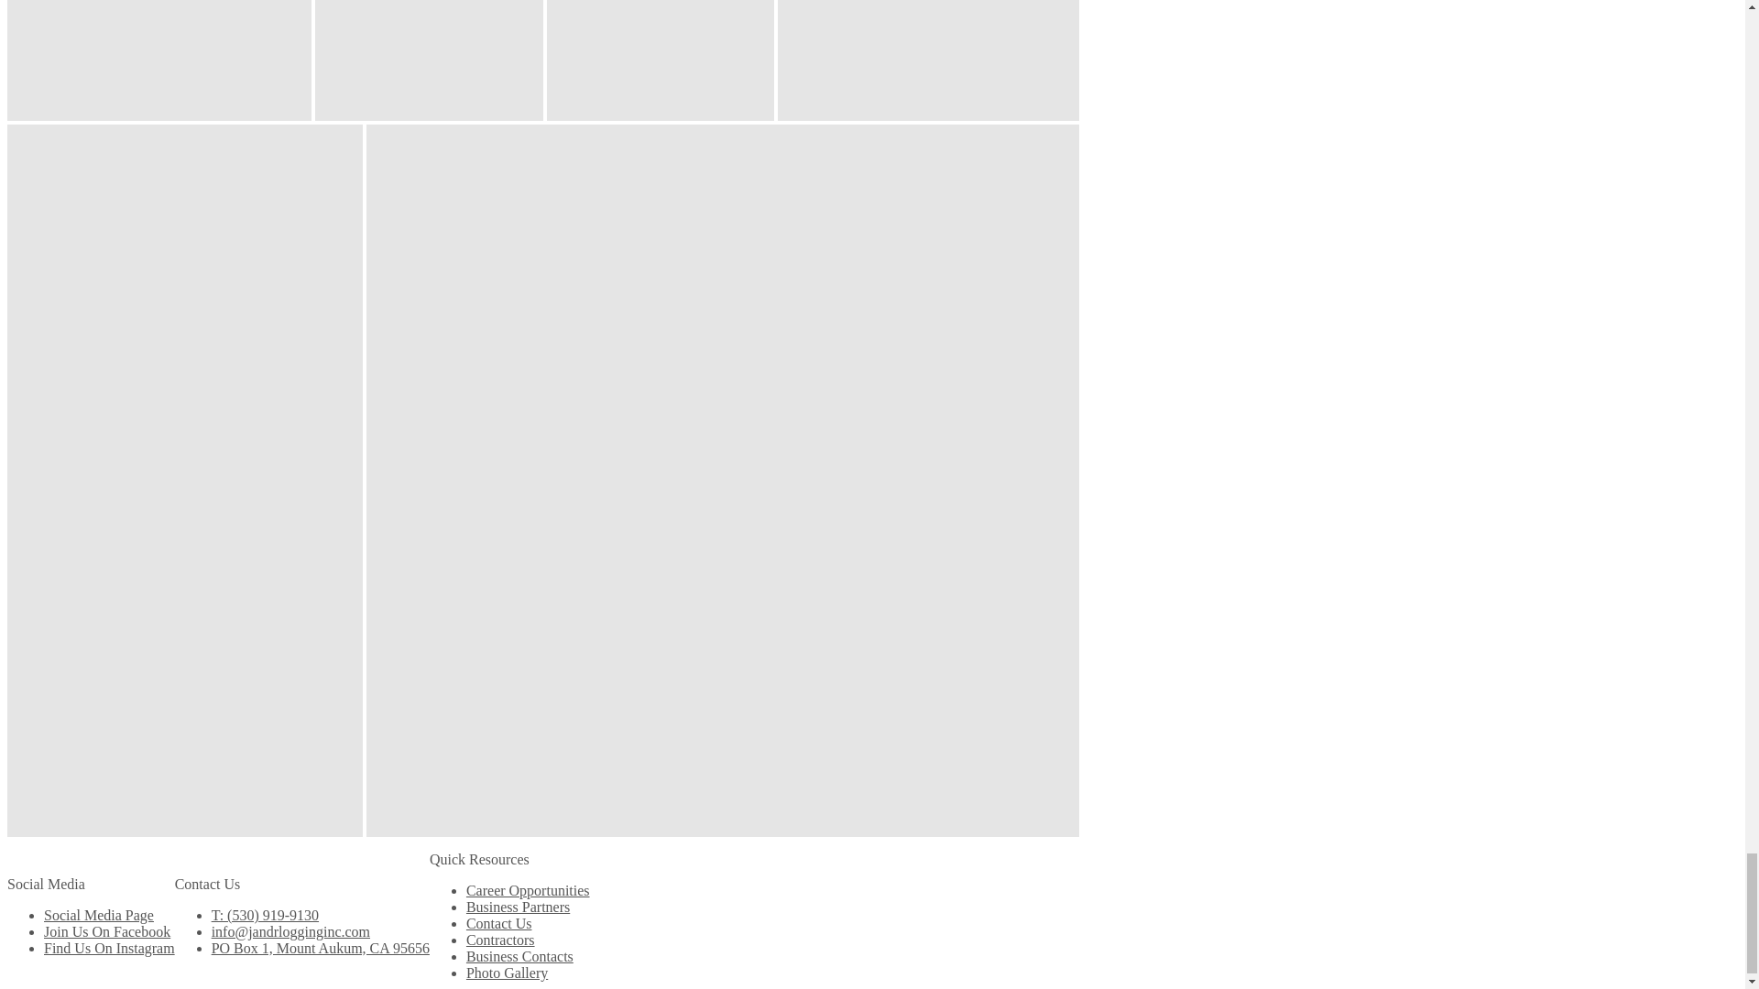 This screenshot has width=1759, height=989. I want to click on Find Us On Instagram, so click(109, 949).